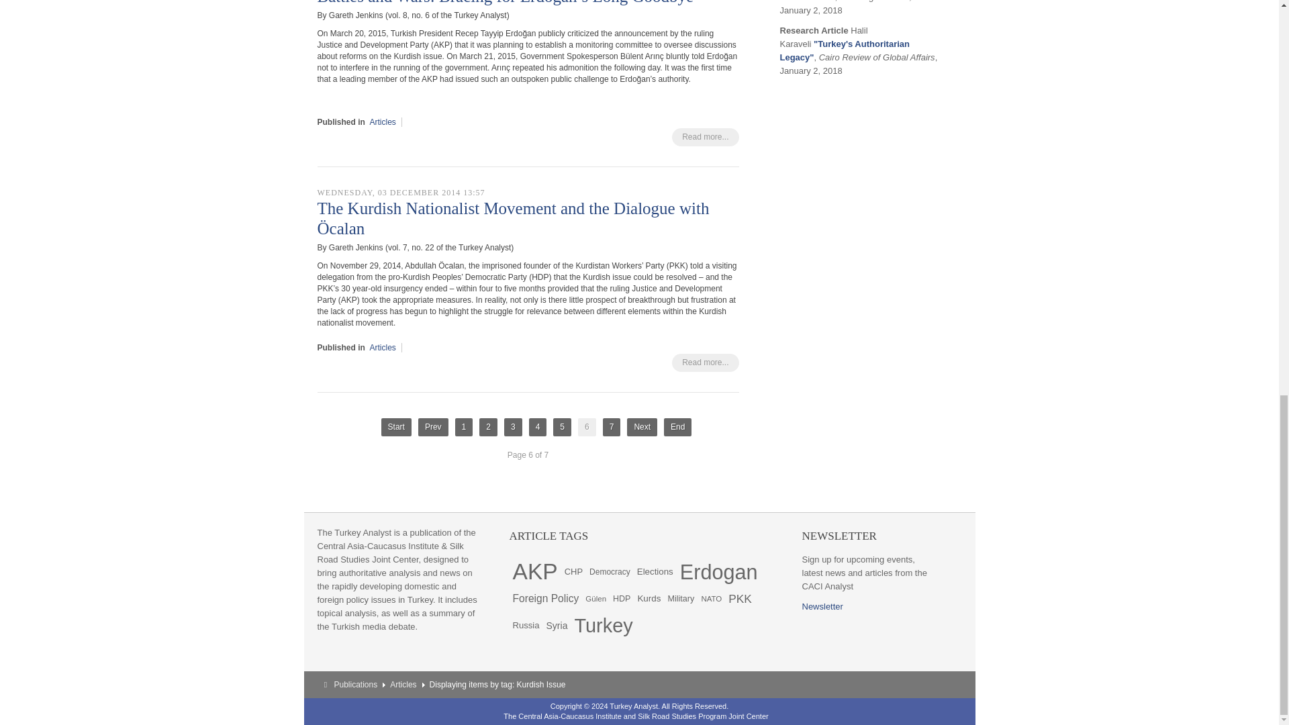  Describe the element at coordinates (573, 571) in the screenshot. I see `38 items tagged with CHP` at that location.